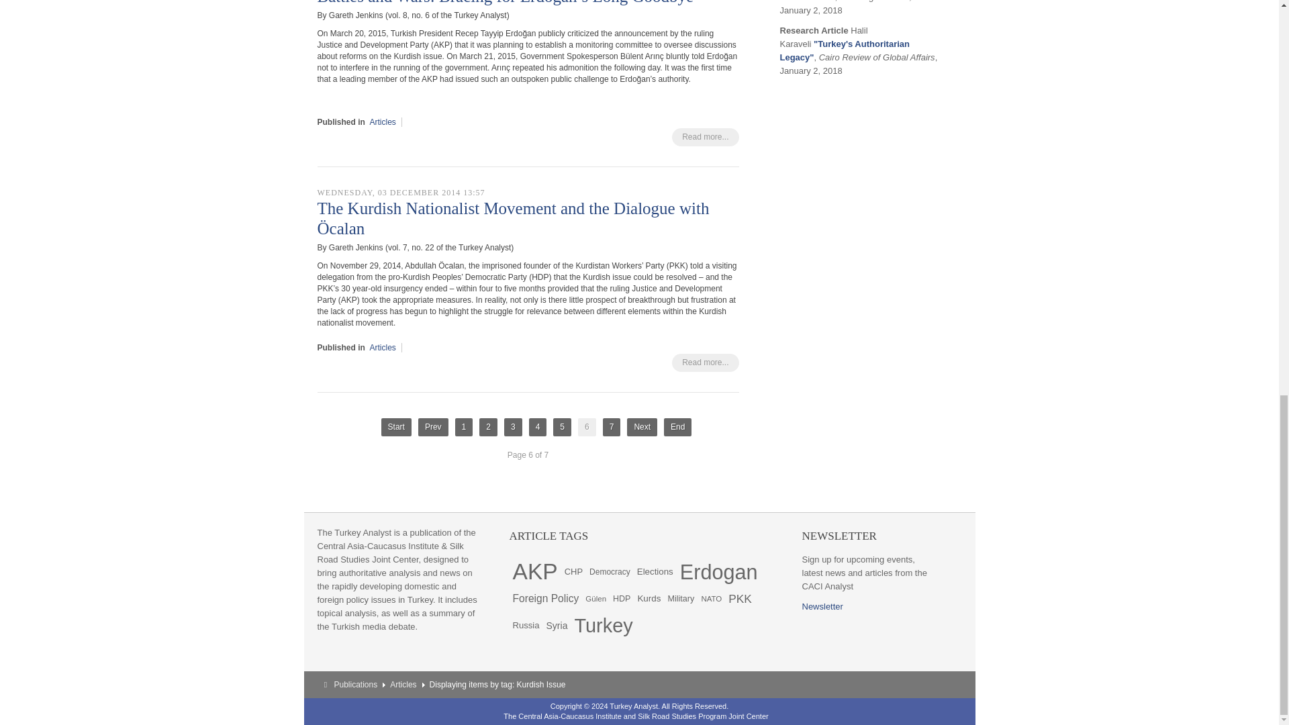  Describe the element at coordinates (573, 571) in the screenshot. I see `38 items tagged with CHP` at that location.